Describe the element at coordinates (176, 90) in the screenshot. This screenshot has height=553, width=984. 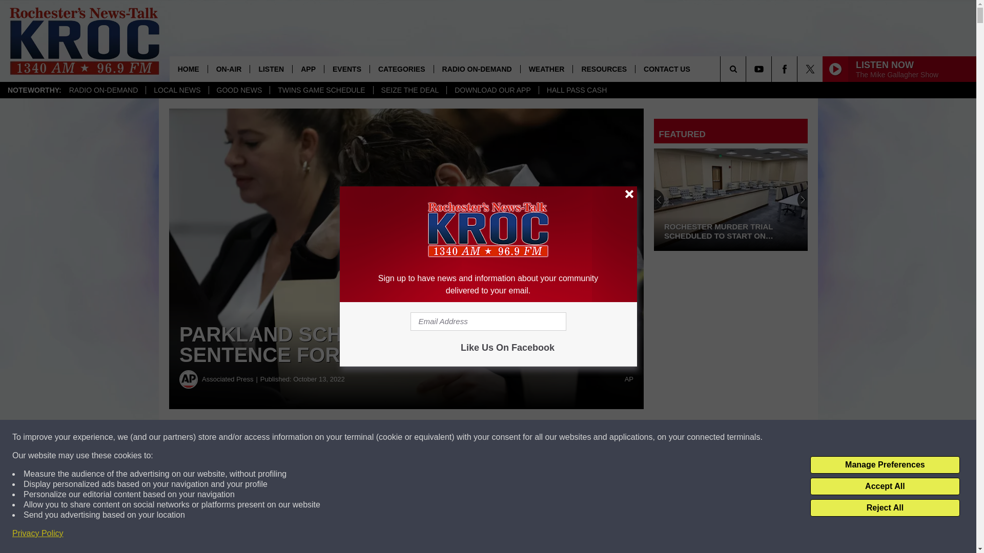
I see `LOCAL NEWS` at that location.